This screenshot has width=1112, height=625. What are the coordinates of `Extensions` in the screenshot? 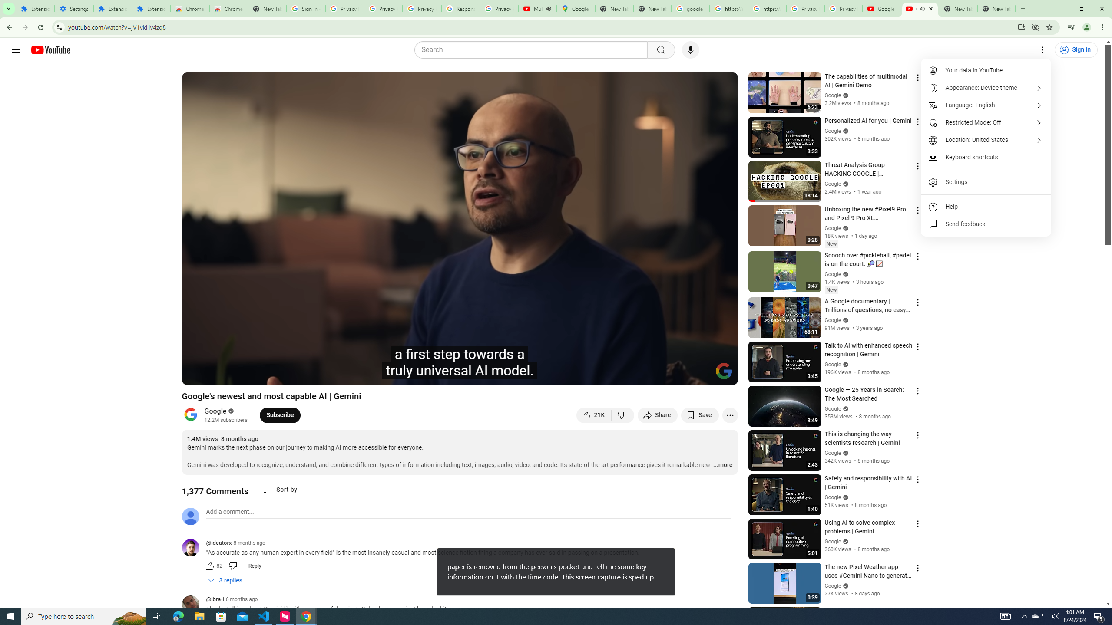 It's located at (151, 9).